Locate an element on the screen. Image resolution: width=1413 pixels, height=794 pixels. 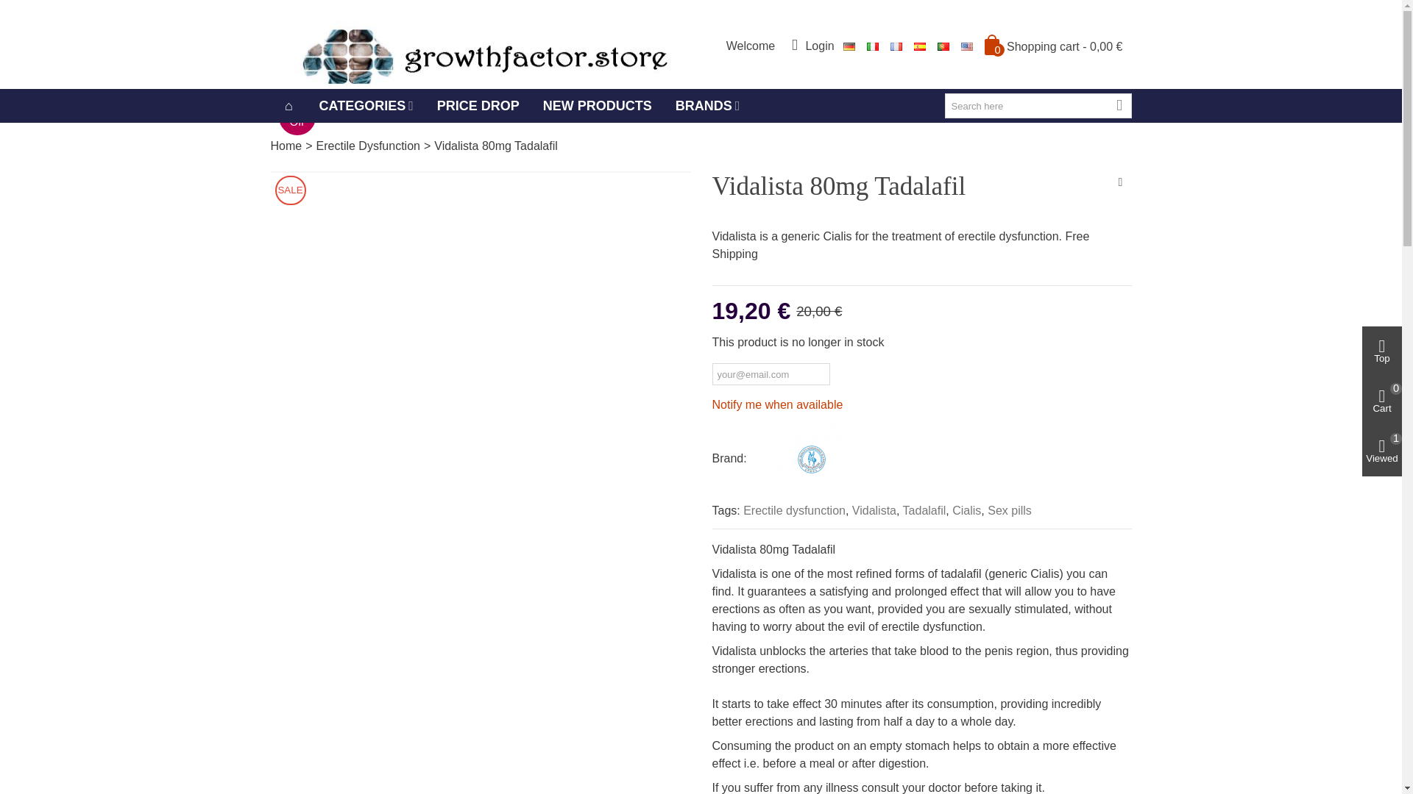
View my shopping cart is located at coordinates (1054, 46).